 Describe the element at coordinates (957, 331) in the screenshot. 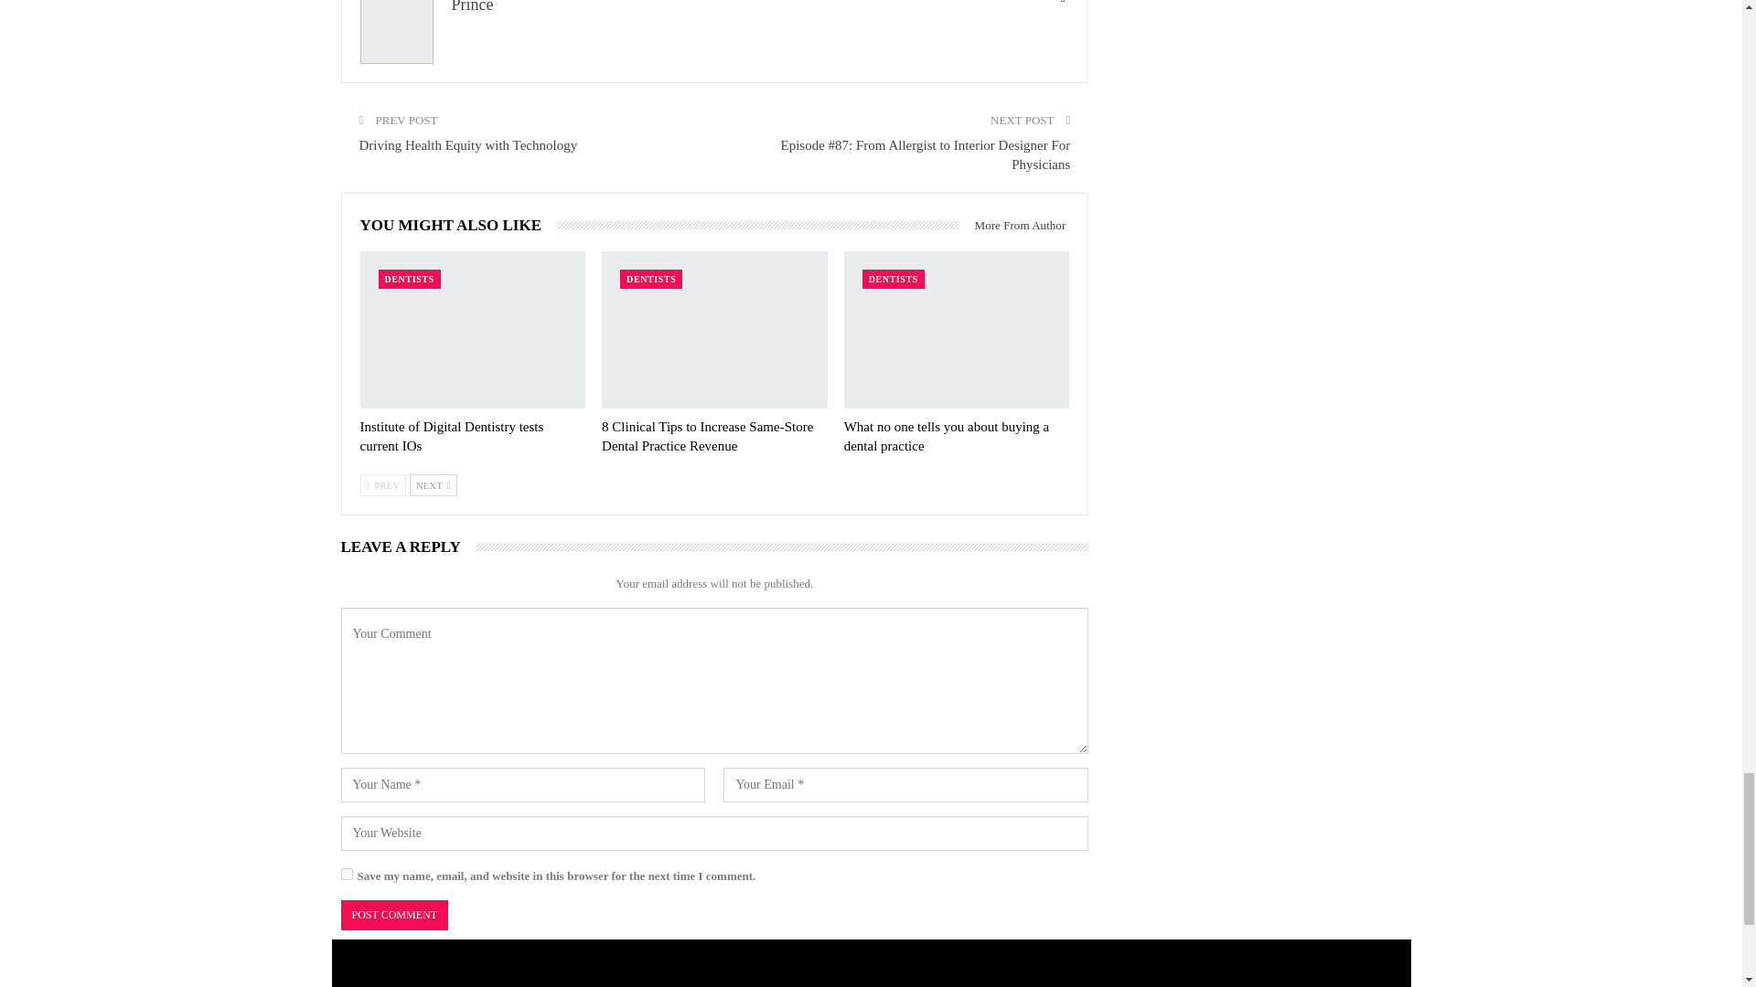

I see `What no one tells you about buying a dental practice` at that location.